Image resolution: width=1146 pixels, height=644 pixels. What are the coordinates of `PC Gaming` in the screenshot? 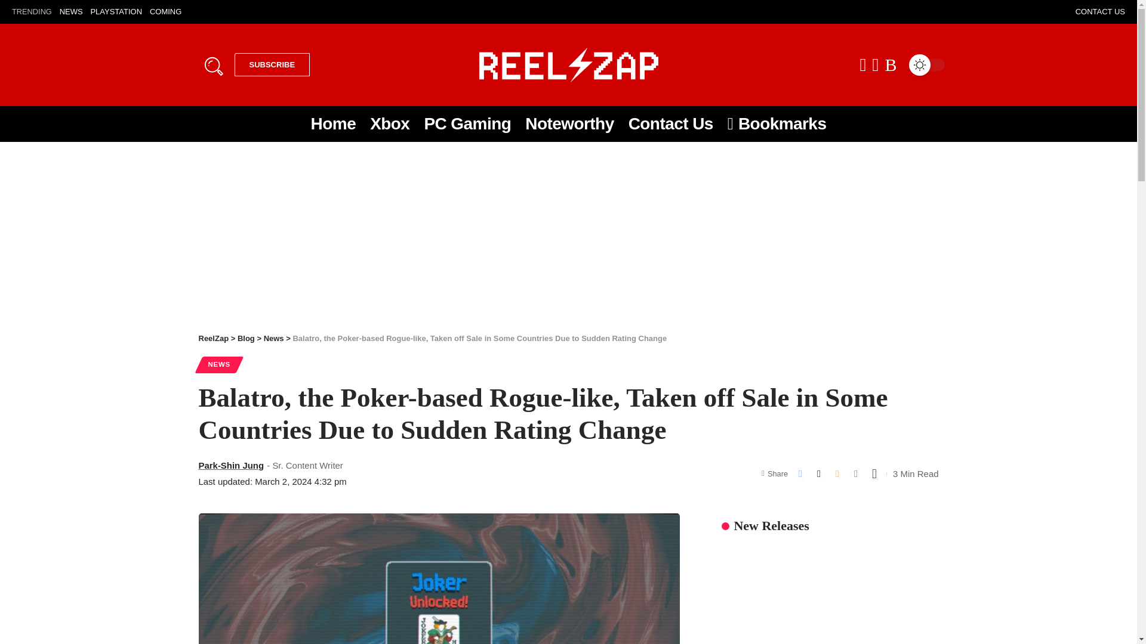 It's located at (467, 124).